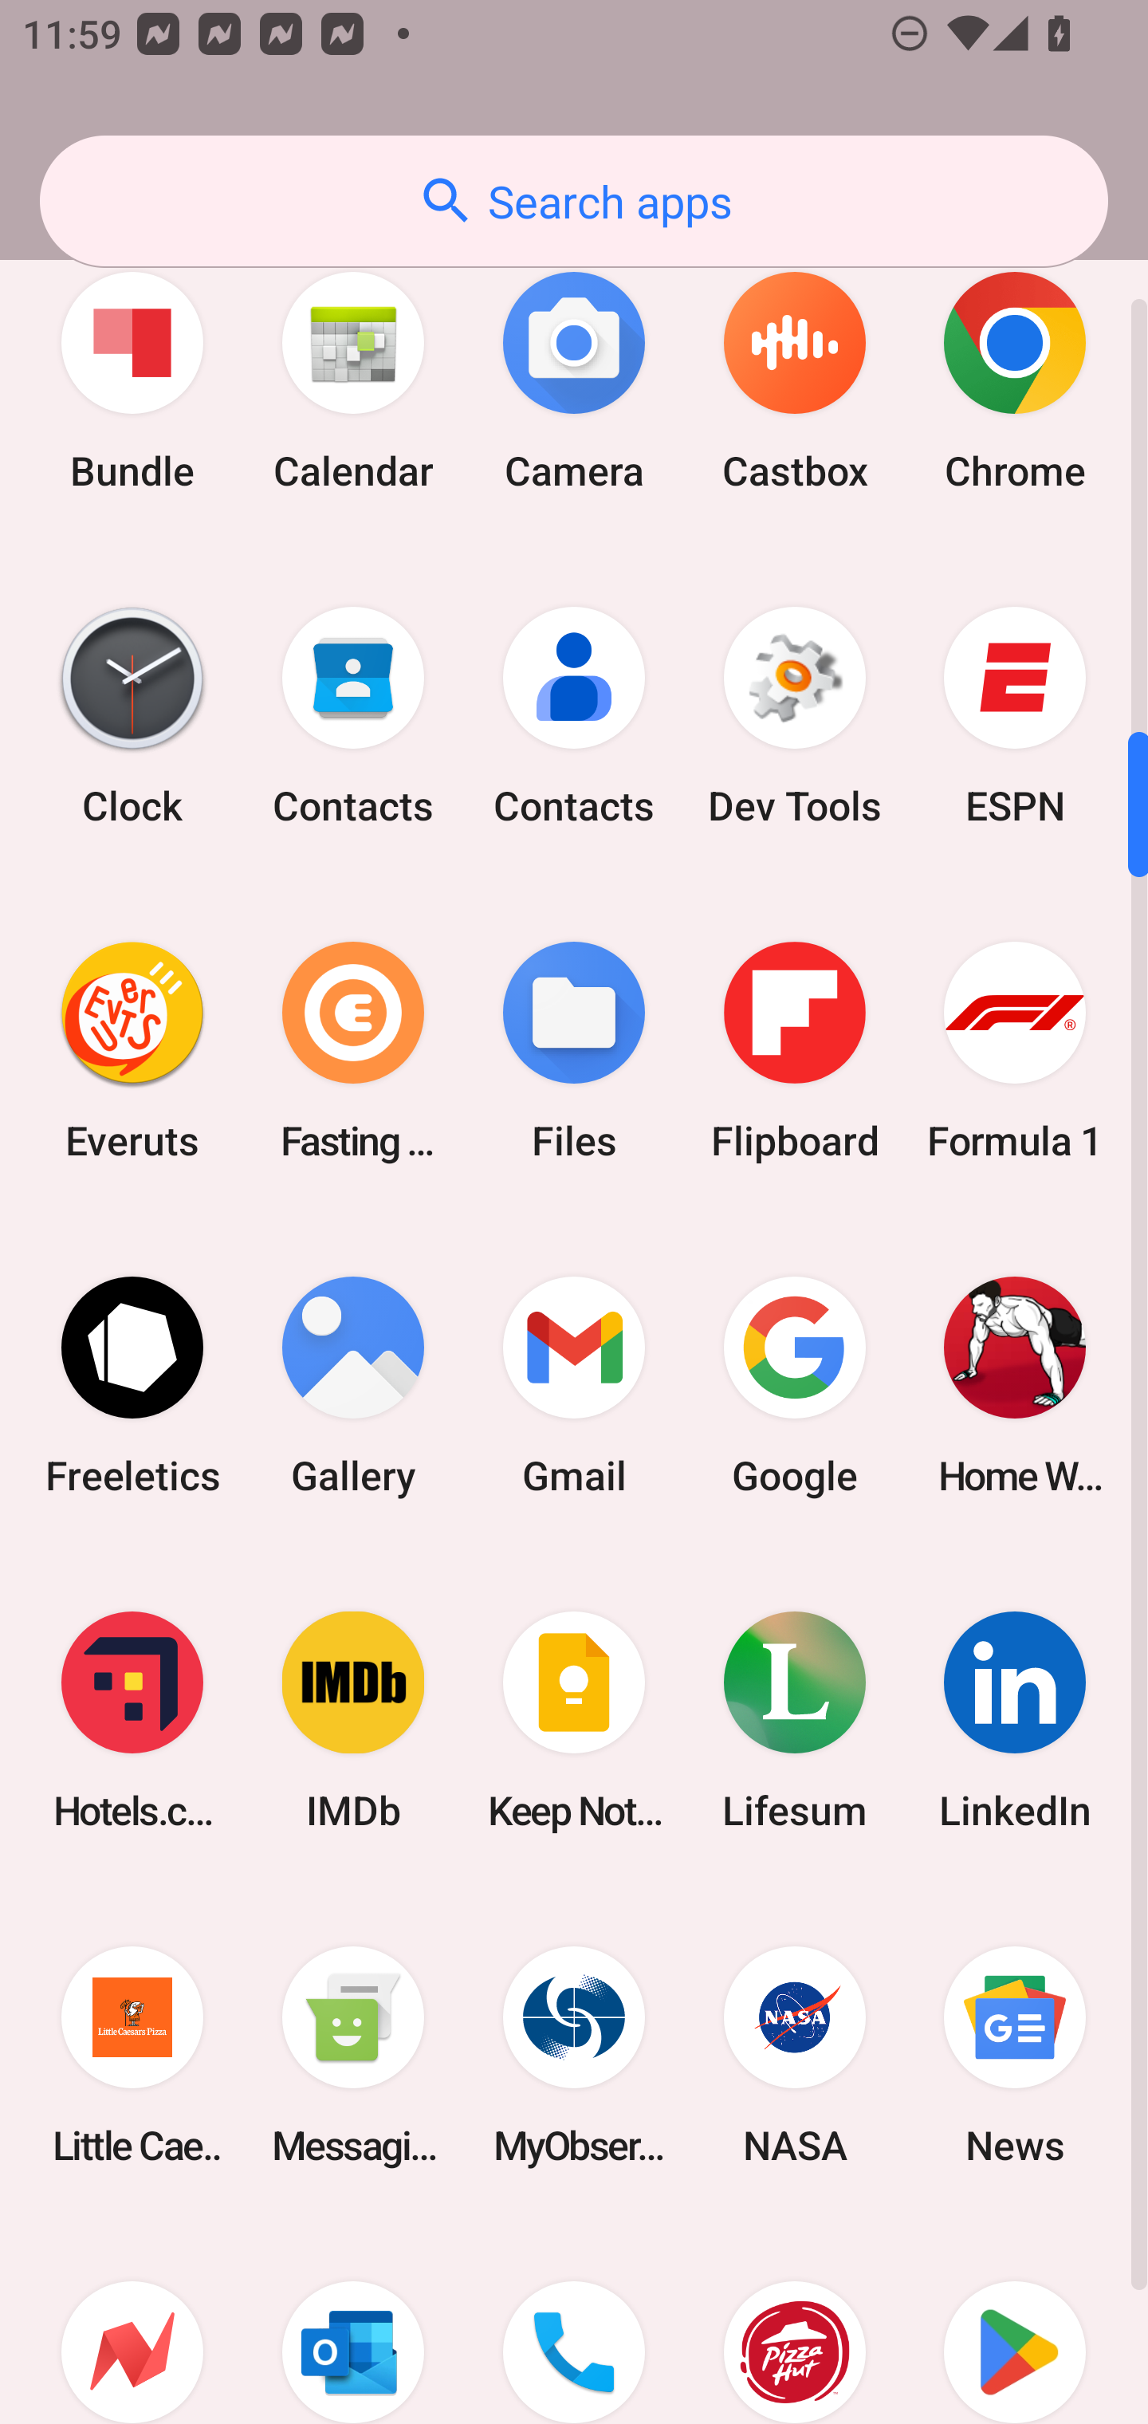 The width and height of the screenshot is (1148, 2424). What do you see at coordinates (353, 380) in the screenshot?
I see `Calendar` at bounding box center [353, 380].